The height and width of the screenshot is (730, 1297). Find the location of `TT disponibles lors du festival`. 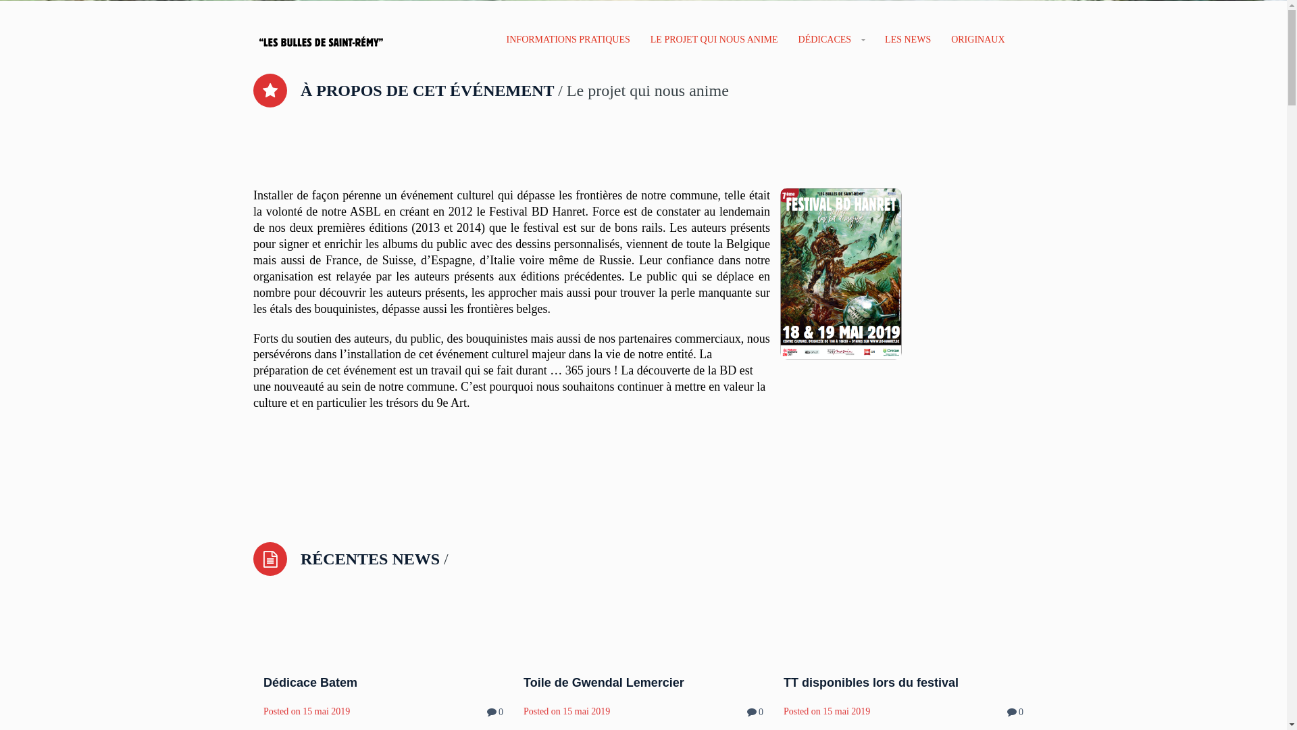

TT disponibles lors du festival is located at coordinates (871, 683).